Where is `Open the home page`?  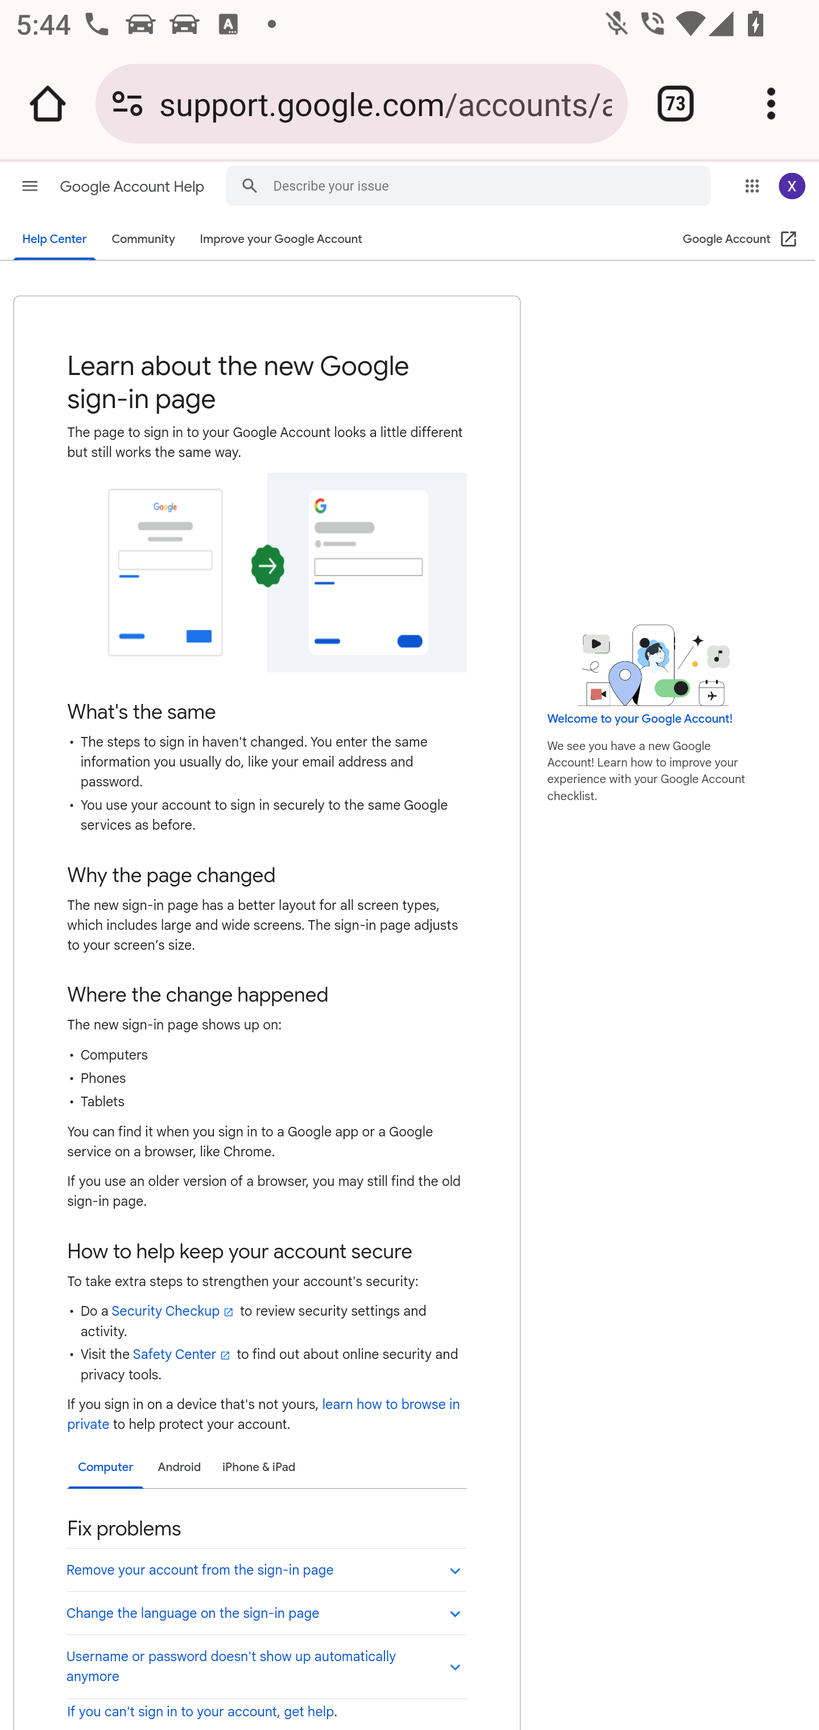 Open the home page is located at coordinates (48, 104).